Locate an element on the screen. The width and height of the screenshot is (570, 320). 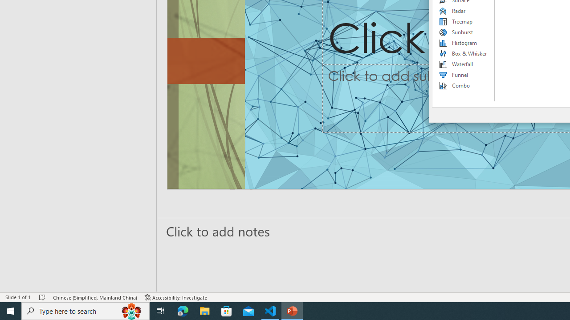
Treemap is located at coordinates (464, 21).